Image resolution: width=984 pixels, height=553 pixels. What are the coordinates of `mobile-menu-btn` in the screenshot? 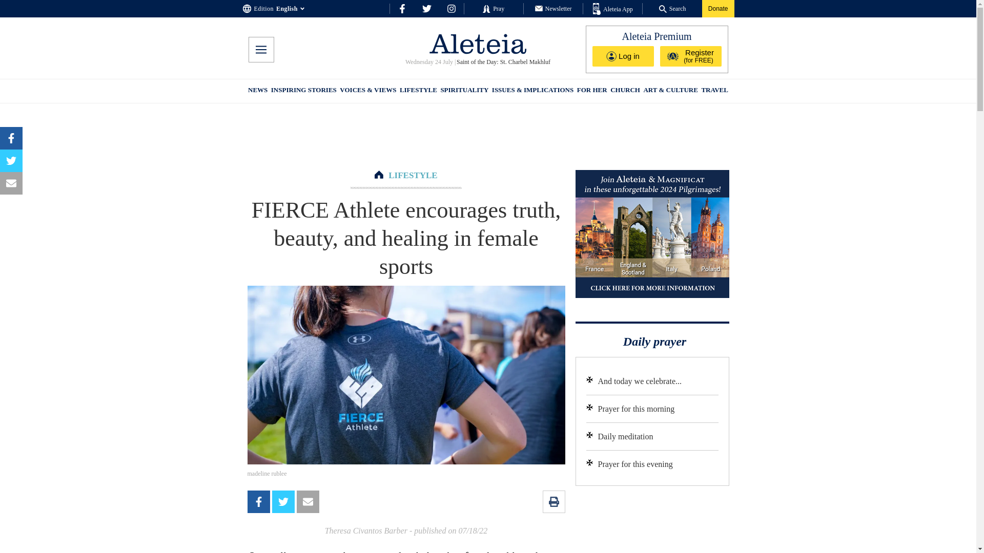 It's located at (260, 50).